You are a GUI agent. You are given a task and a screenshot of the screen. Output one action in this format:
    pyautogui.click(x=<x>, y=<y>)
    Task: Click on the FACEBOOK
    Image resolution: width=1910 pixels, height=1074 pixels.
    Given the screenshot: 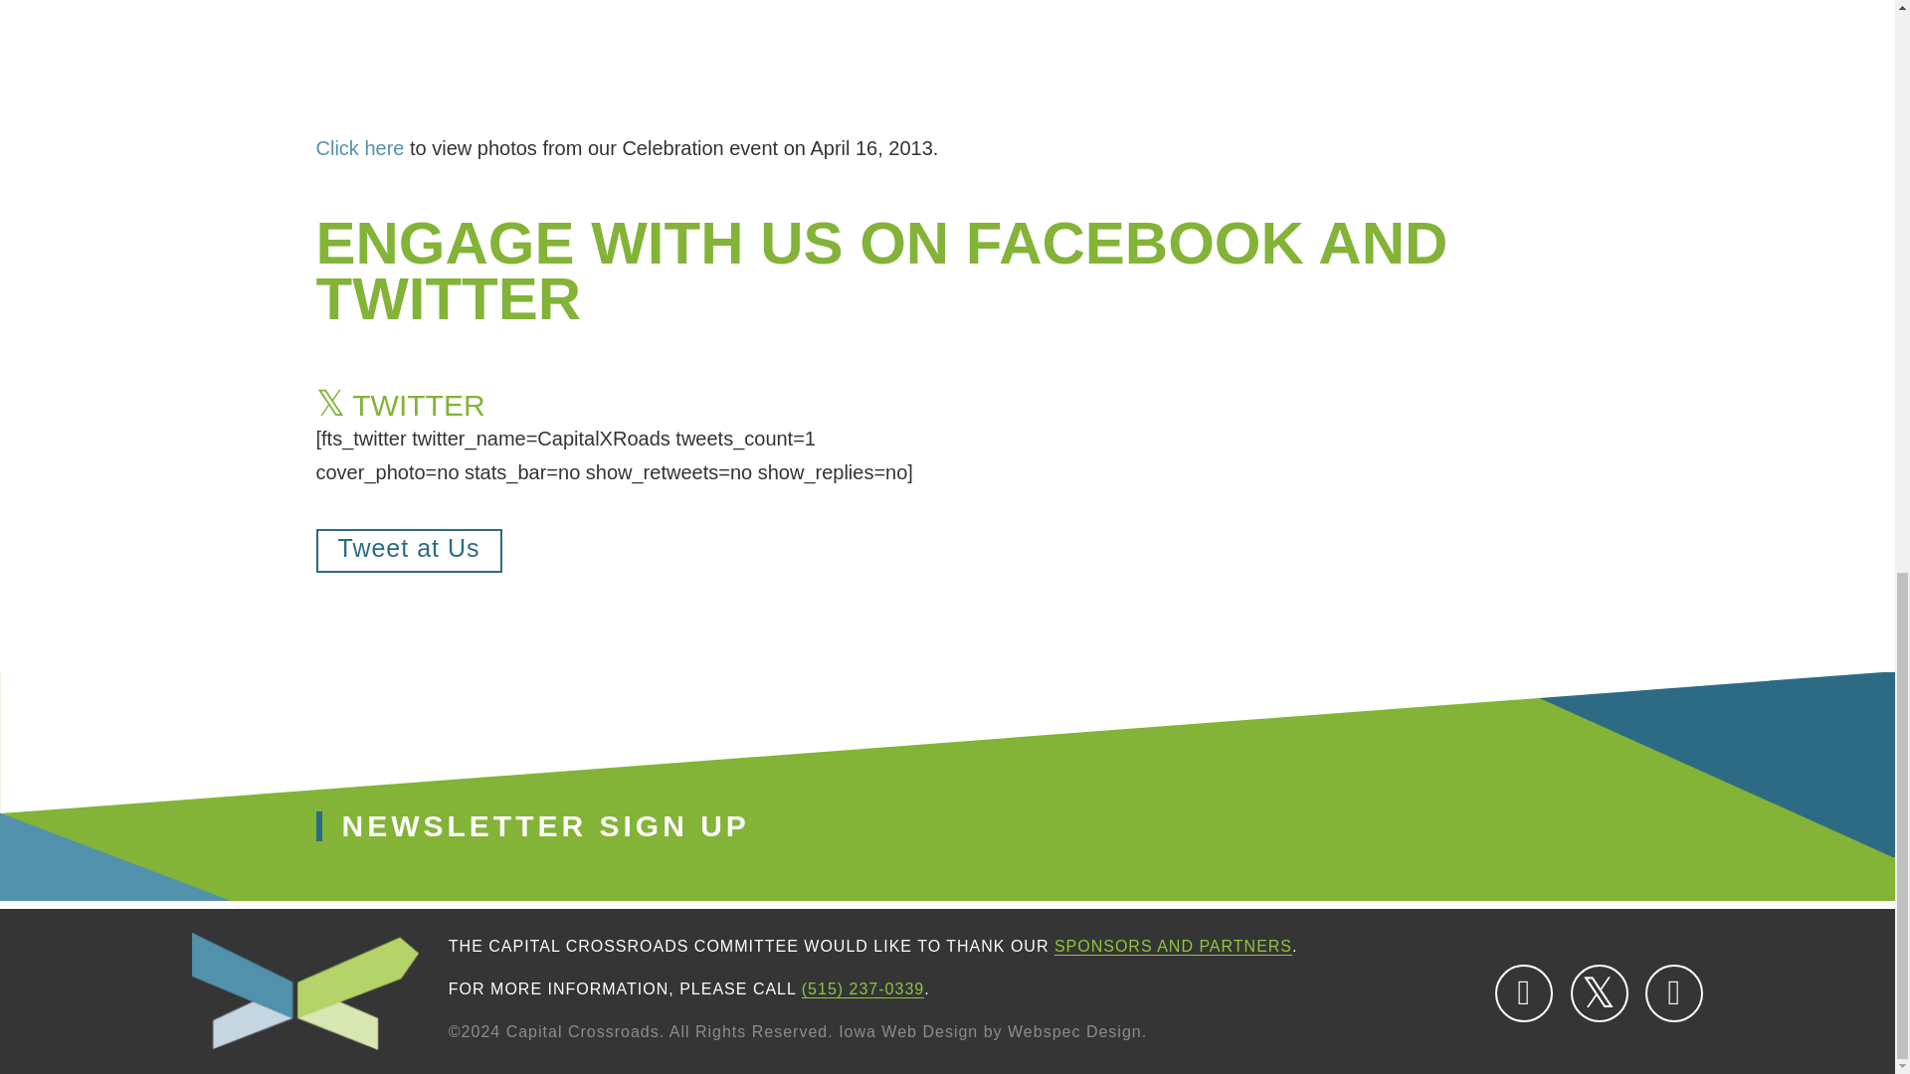 What is the action you would take?
    pyautogui.click(x=1524, y=992)
    